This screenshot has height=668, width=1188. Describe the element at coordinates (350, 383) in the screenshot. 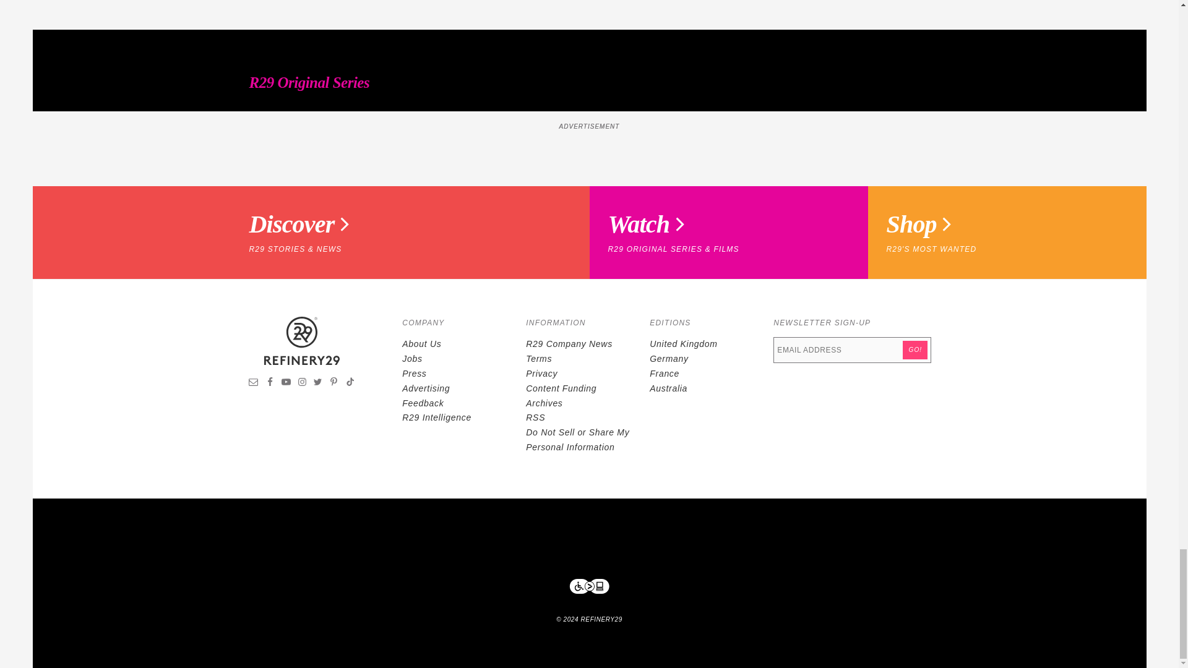

I see `Visit Refinery29 on TikTok` at that location.